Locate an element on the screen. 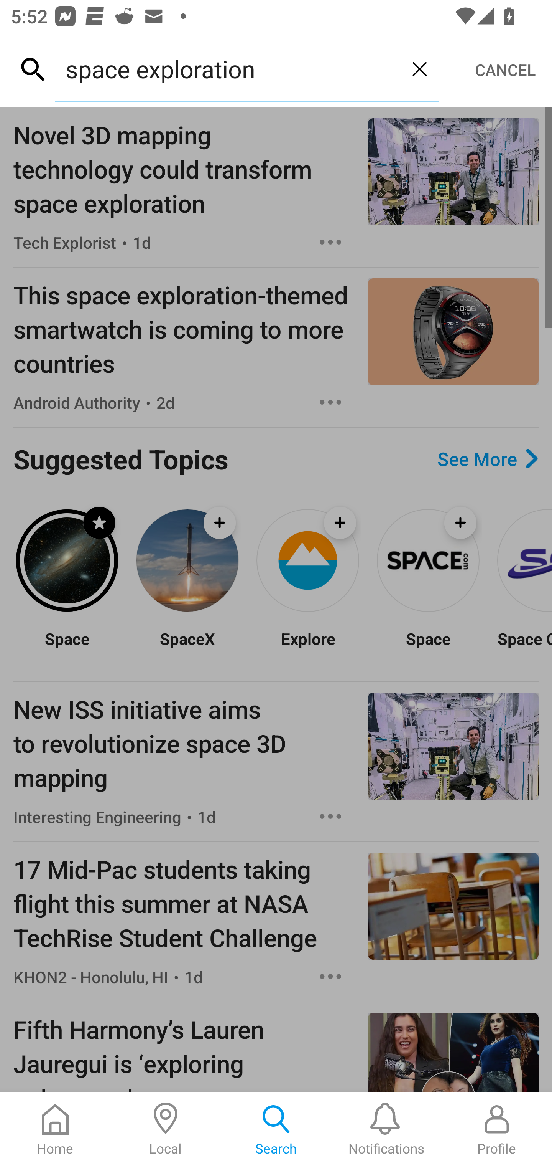 This screenshot has width=552, height=1167. Profile is located at coordinates (497, 1129).